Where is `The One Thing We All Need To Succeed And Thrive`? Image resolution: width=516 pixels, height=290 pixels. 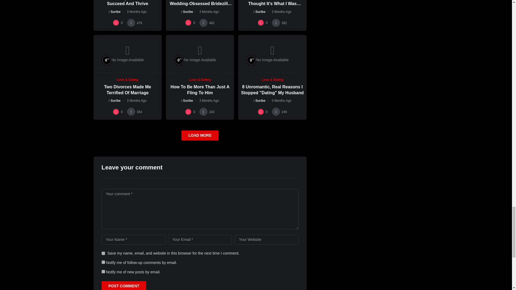 The One Thing We All Need To Succeed And Thrive is located at coordinates (127, 3).